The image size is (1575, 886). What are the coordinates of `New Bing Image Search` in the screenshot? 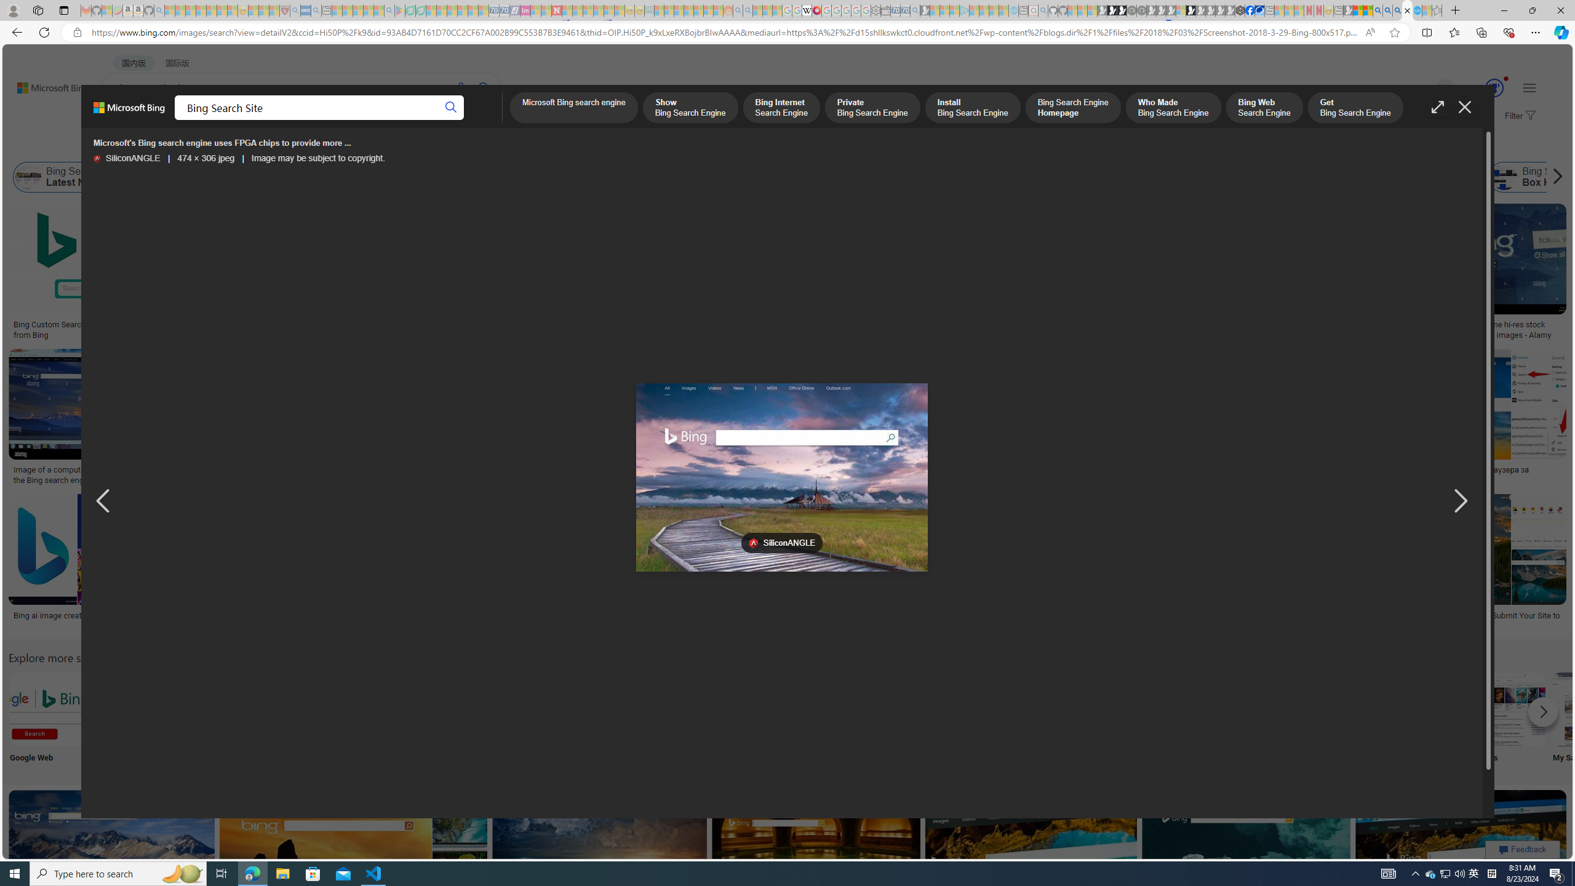 It's located at (1265, 709).